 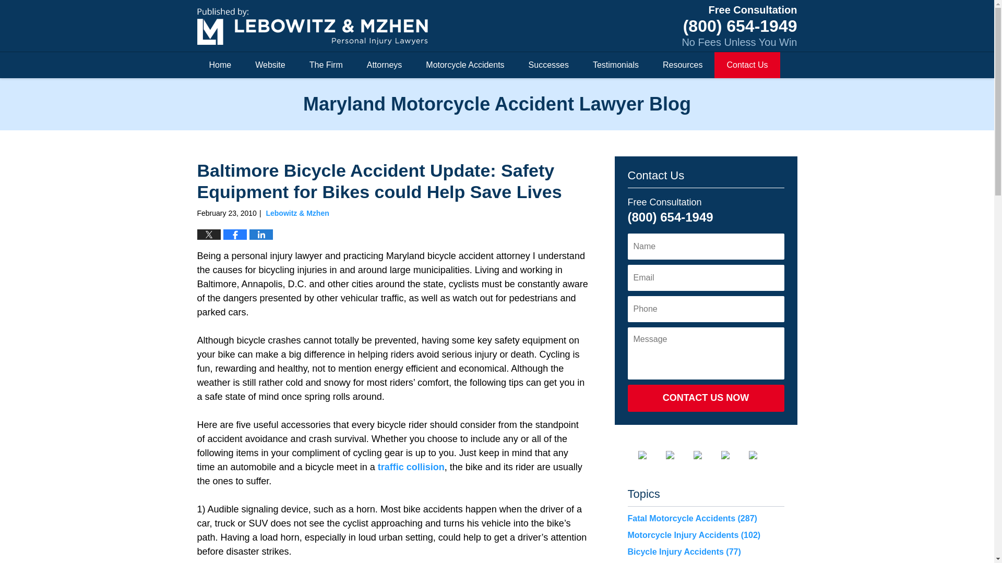 I want to click on traffic collision, so click(x=411, y=467).